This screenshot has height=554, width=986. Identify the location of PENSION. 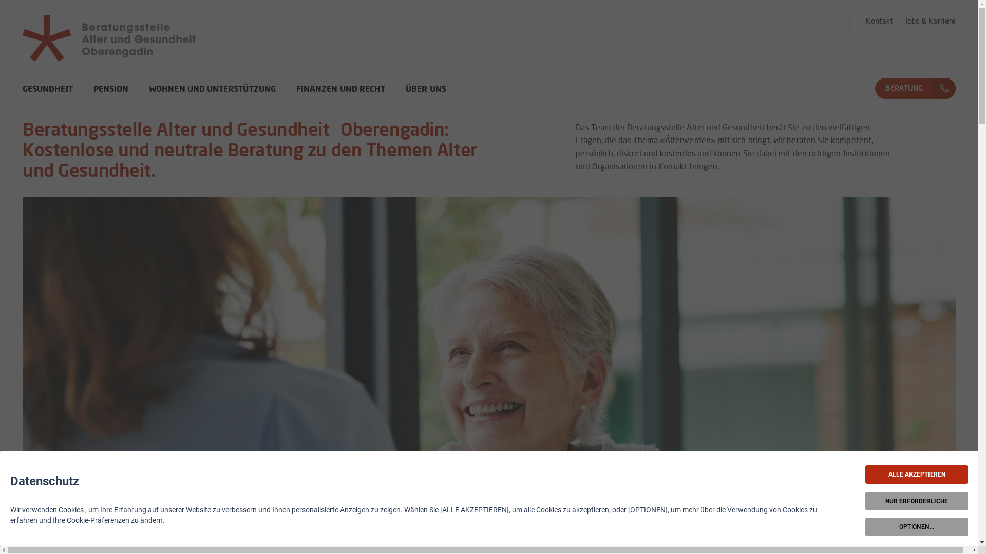
(111, 96).